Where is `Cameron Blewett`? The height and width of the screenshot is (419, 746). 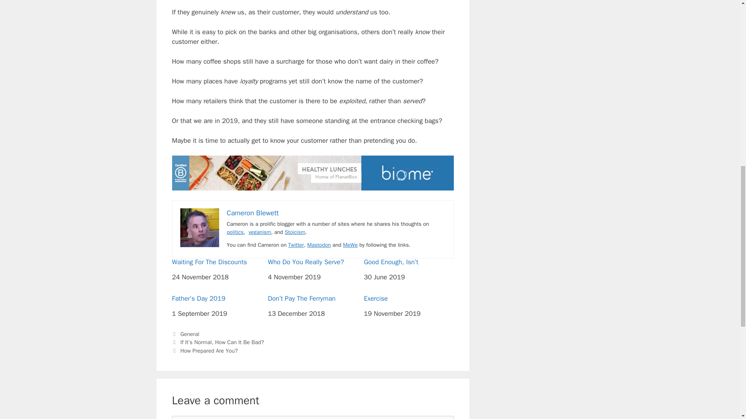
Cameron Blewett is located at coordinates (253, 213).